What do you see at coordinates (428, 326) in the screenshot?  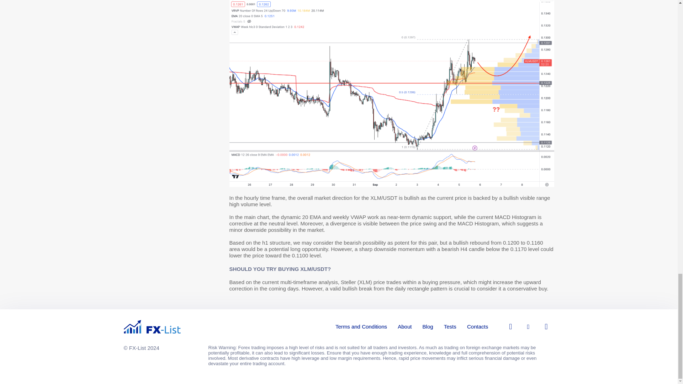 I see `Blog` at bounding box center [428, 326].